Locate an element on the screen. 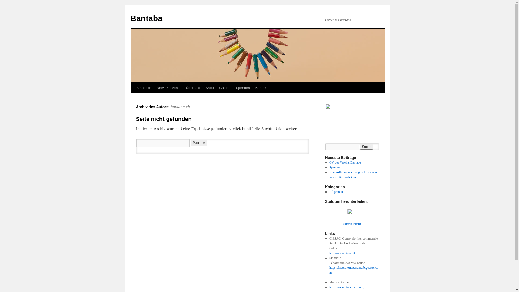  https://mercatoaarberg.org is located at coordinates (347, 287).